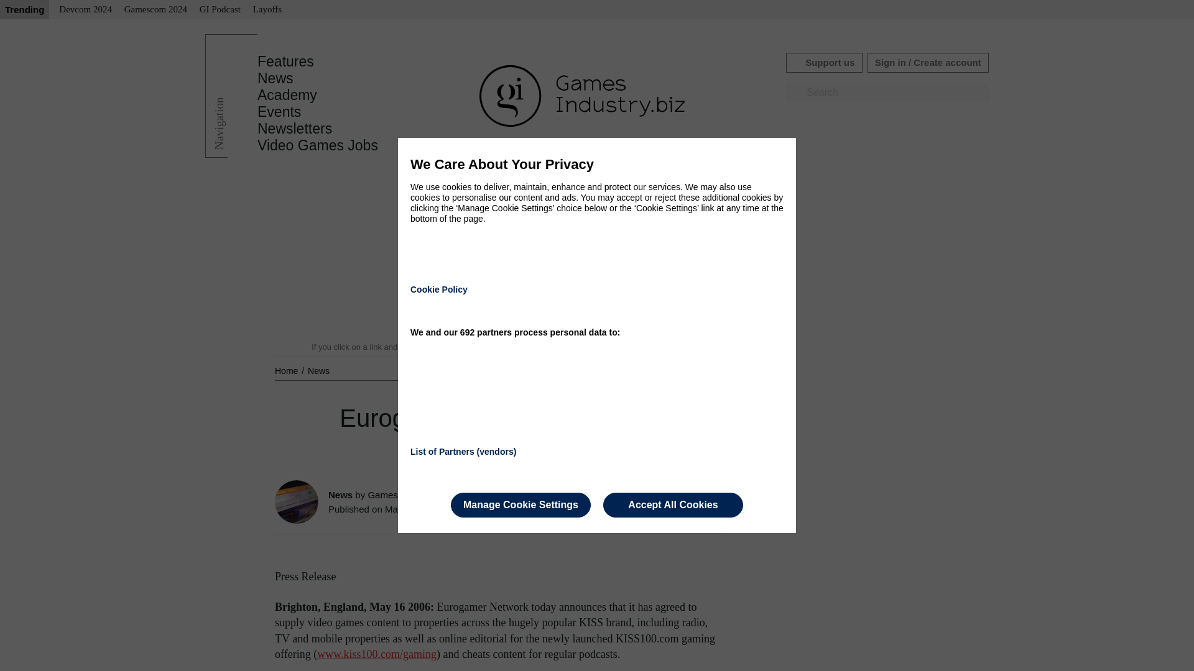  Describe the element at coordinates (220, 10) in the screenshot. I see `GI Podcast` at that location.